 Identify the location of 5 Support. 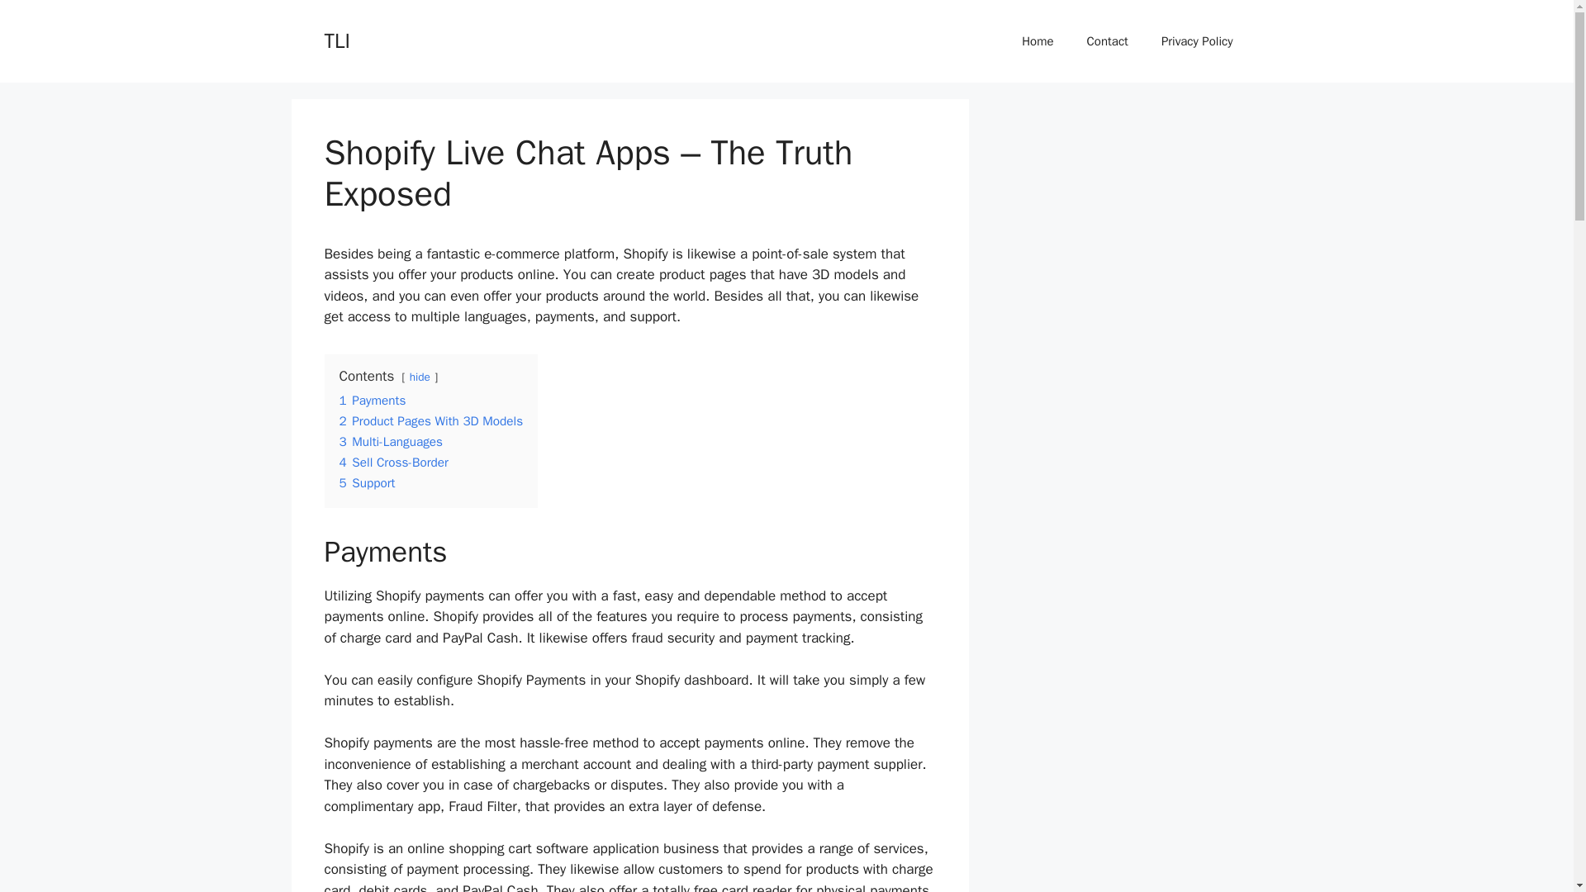
(367, 482).